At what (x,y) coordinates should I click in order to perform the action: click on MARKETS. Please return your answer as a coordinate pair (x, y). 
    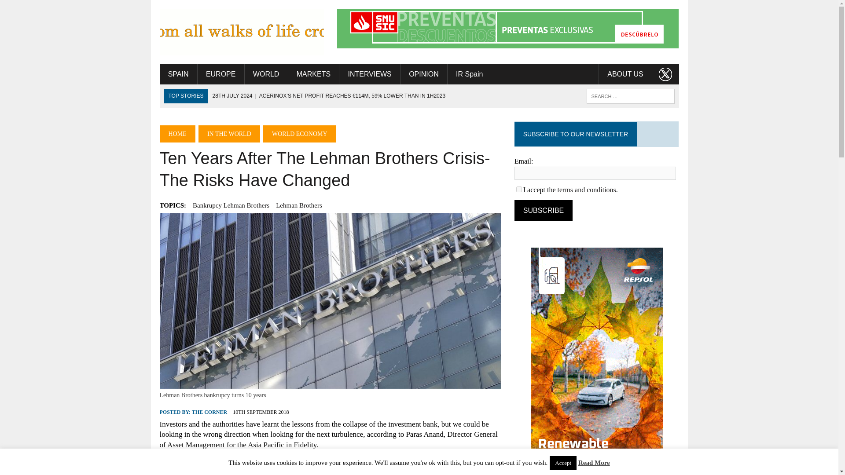
    Looking at the image, I should click on (313, 74).